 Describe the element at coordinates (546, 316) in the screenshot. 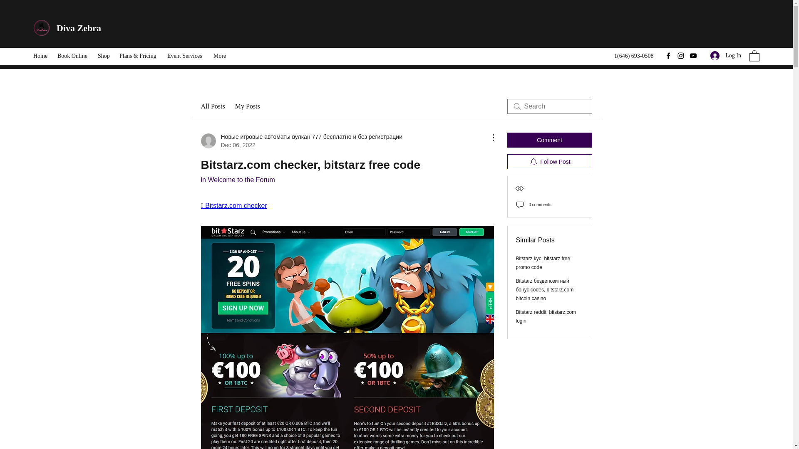

I see `Bitstarz reddit, bitstarz.com login` at that location.